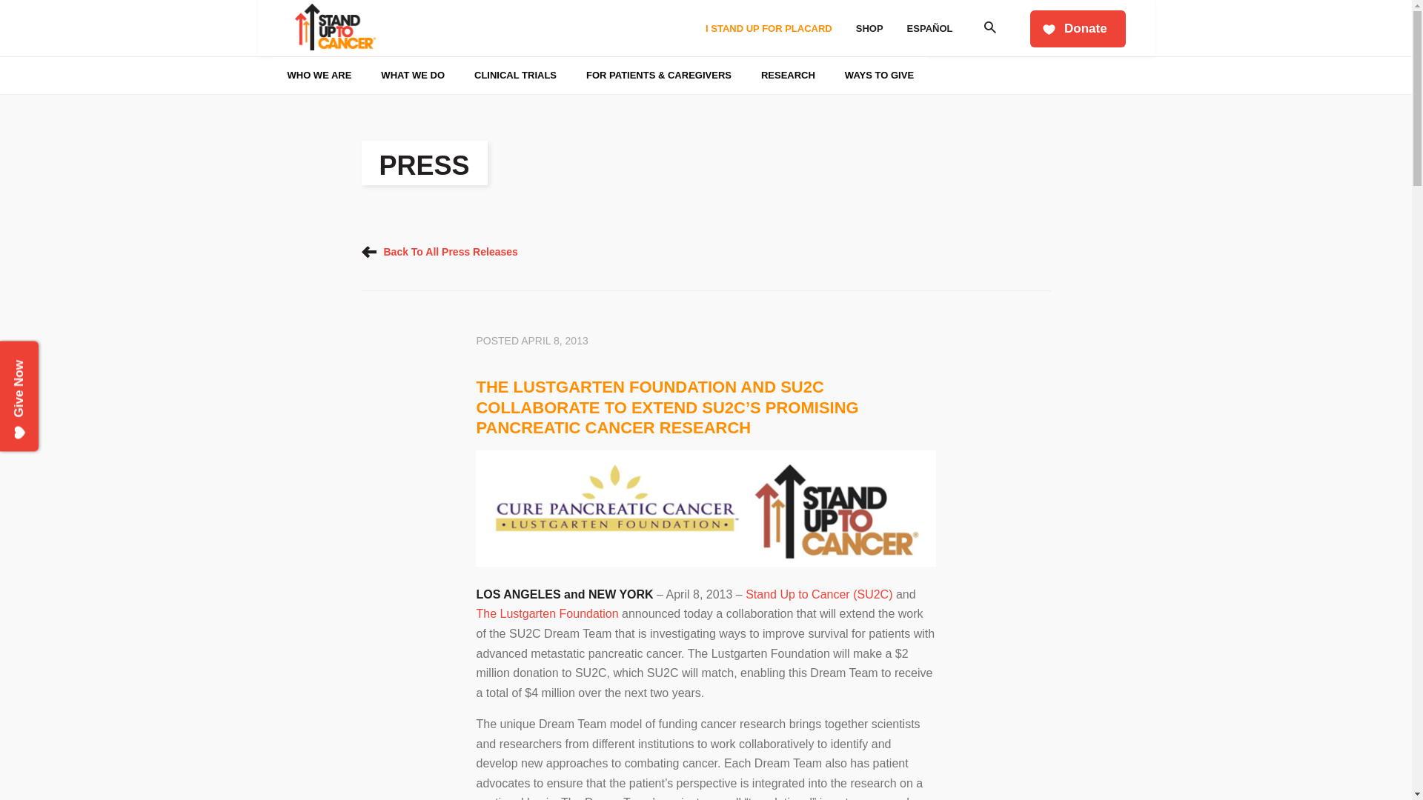  I want to click on WHO WE ARE, so click(320, 76).